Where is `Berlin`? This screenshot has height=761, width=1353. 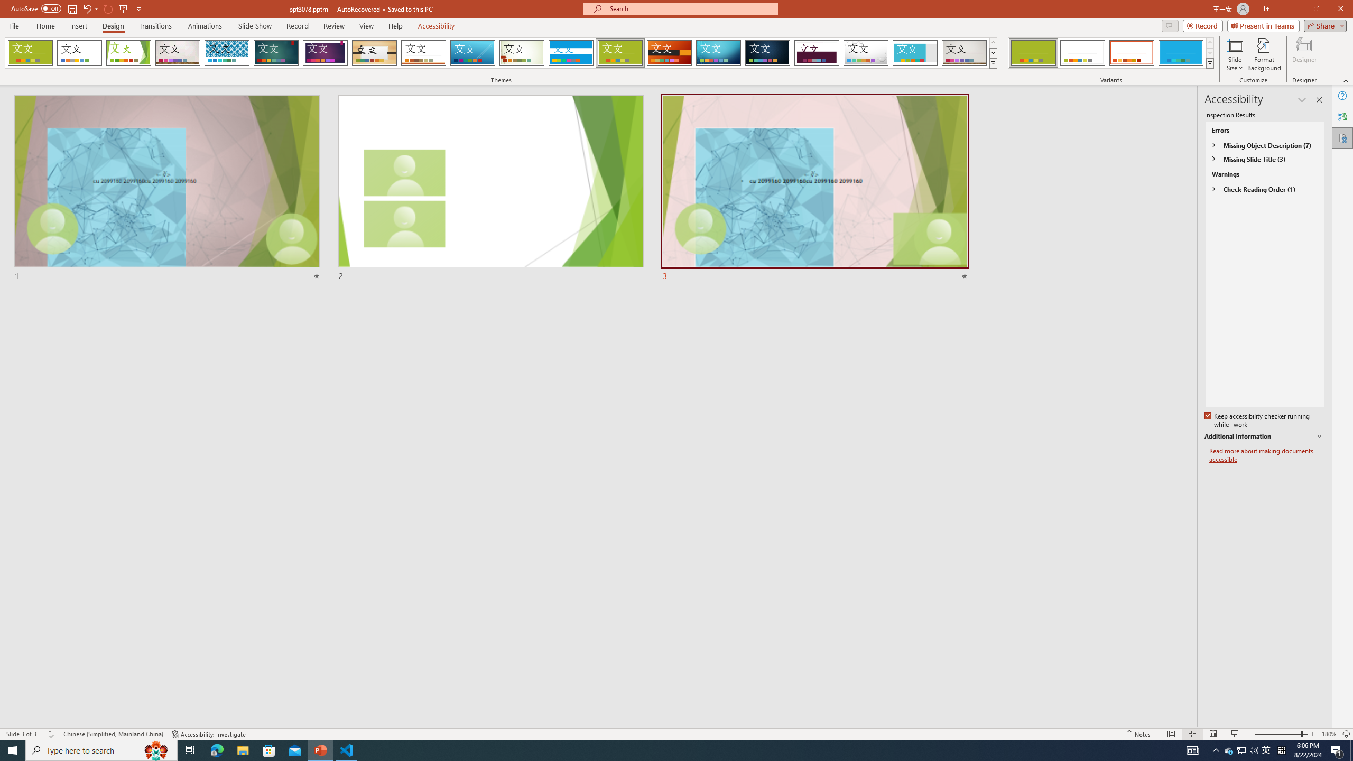 Berlin is located at coordinates (670, 53).